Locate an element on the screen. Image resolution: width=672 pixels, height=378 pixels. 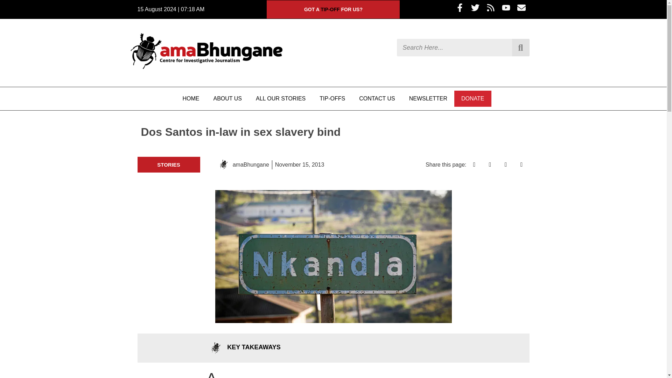
GOT A TIP-OFF FOR US? is located at coordinates (333, 9).